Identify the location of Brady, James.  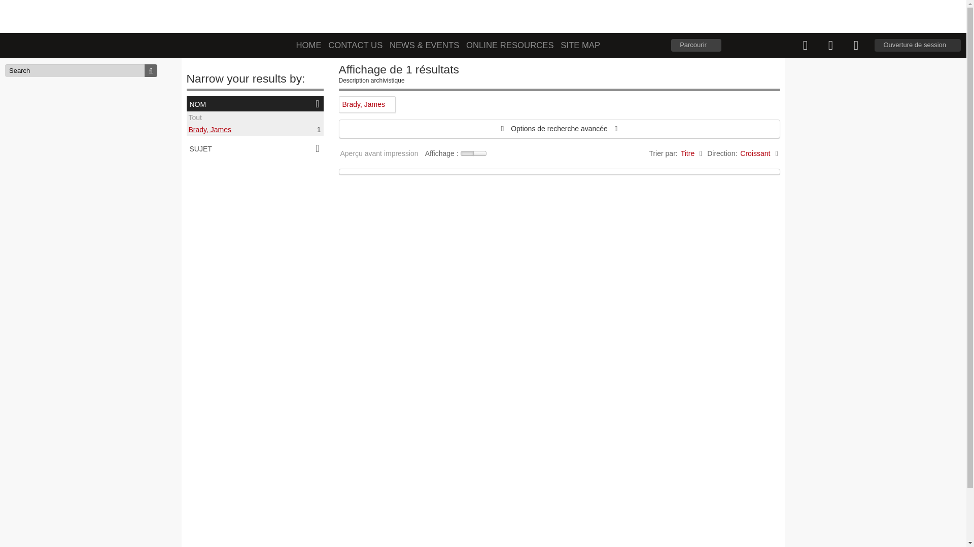
(210, 130).